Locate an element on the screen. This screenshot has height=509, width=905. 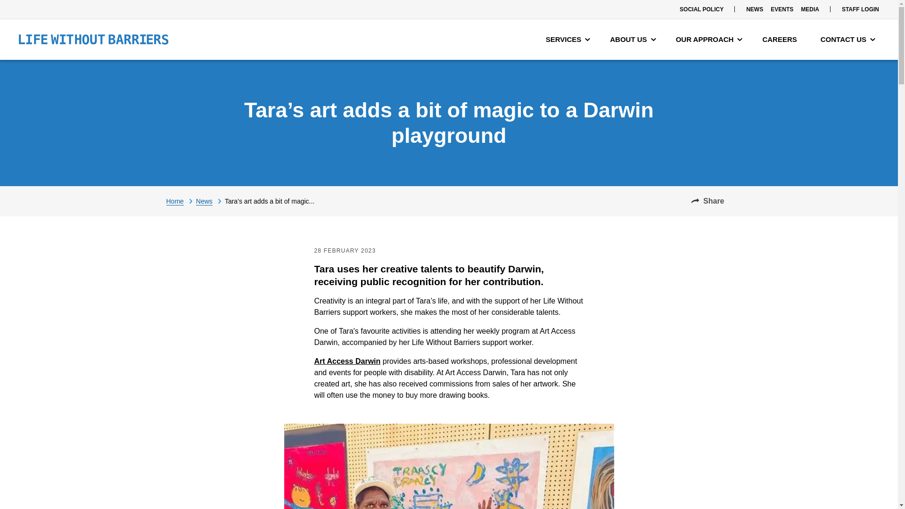
Life Without Barriers is located at coordinates (93, 40).